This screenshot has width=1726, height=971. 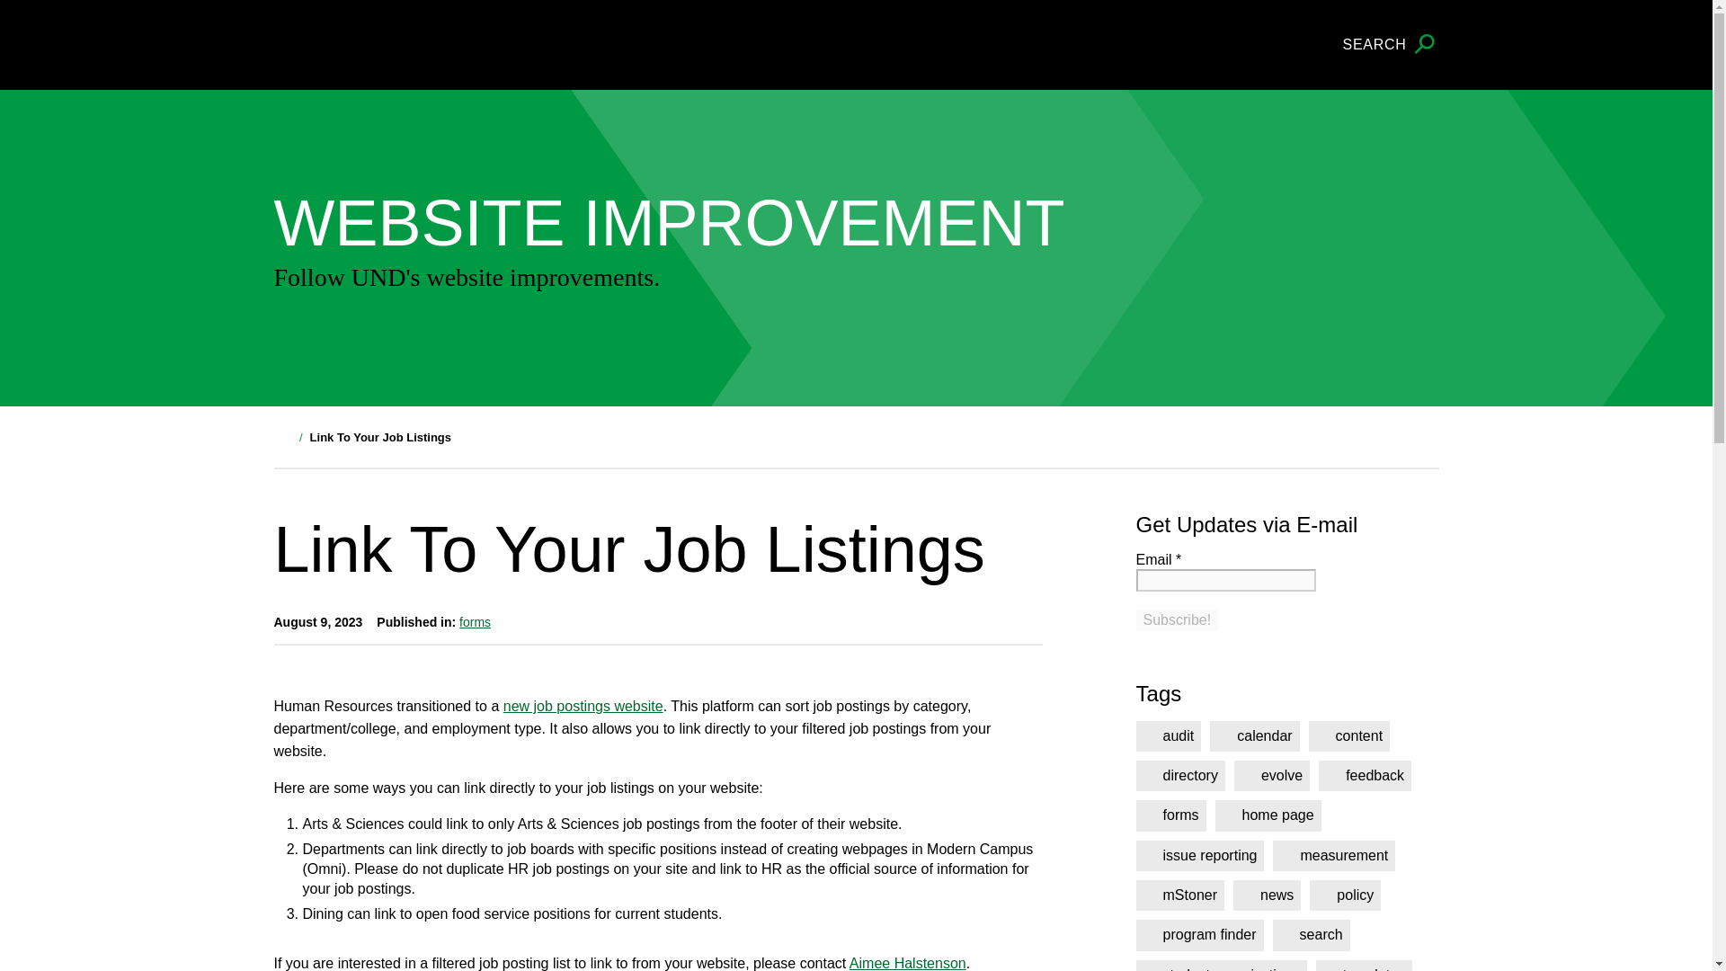 What do you see at coordinates (1254, 735) in the screenshot?
I see `calendar tag` at bounding box center [1254, 735].